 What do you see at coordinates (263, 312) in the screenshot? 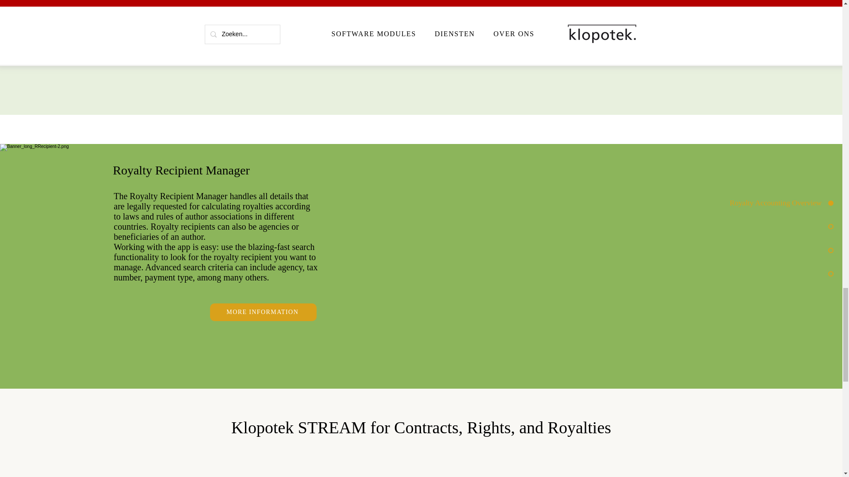
I see `MORE INFORMATION` at bounding box center [263, 312].